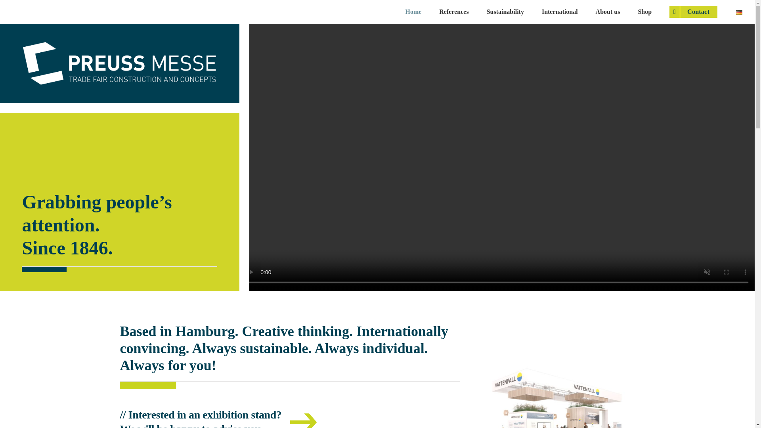  I want to click on Trenner Blau Kurz, so click(119, 269).